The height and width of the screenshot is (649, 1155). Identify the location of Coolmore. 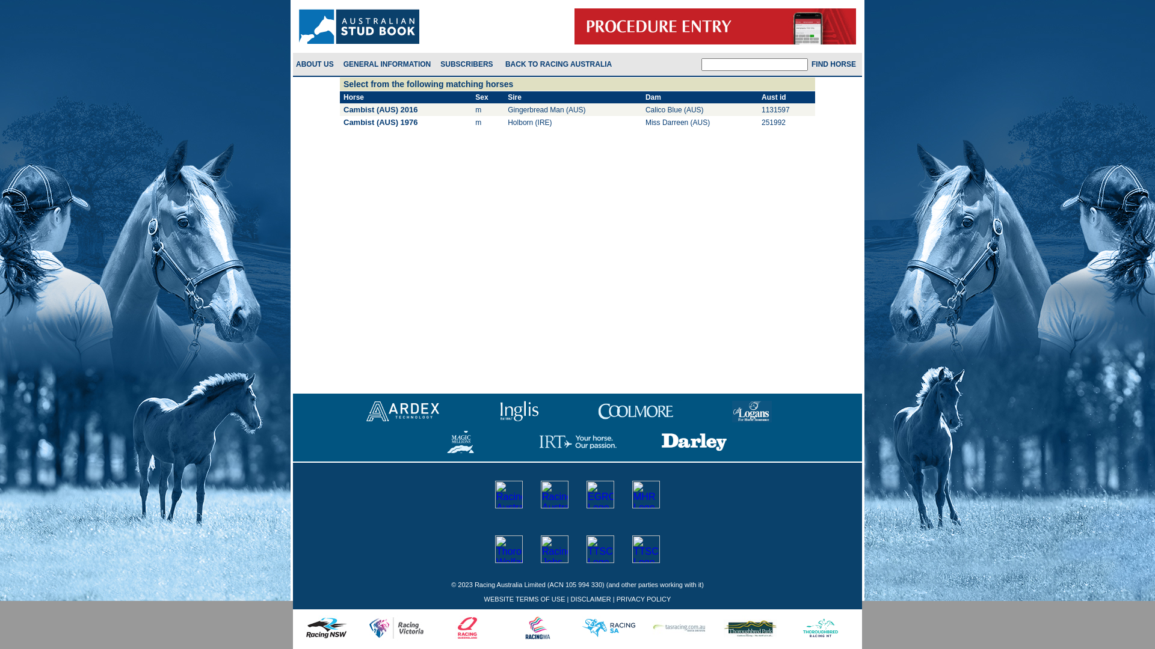
(635, 411).